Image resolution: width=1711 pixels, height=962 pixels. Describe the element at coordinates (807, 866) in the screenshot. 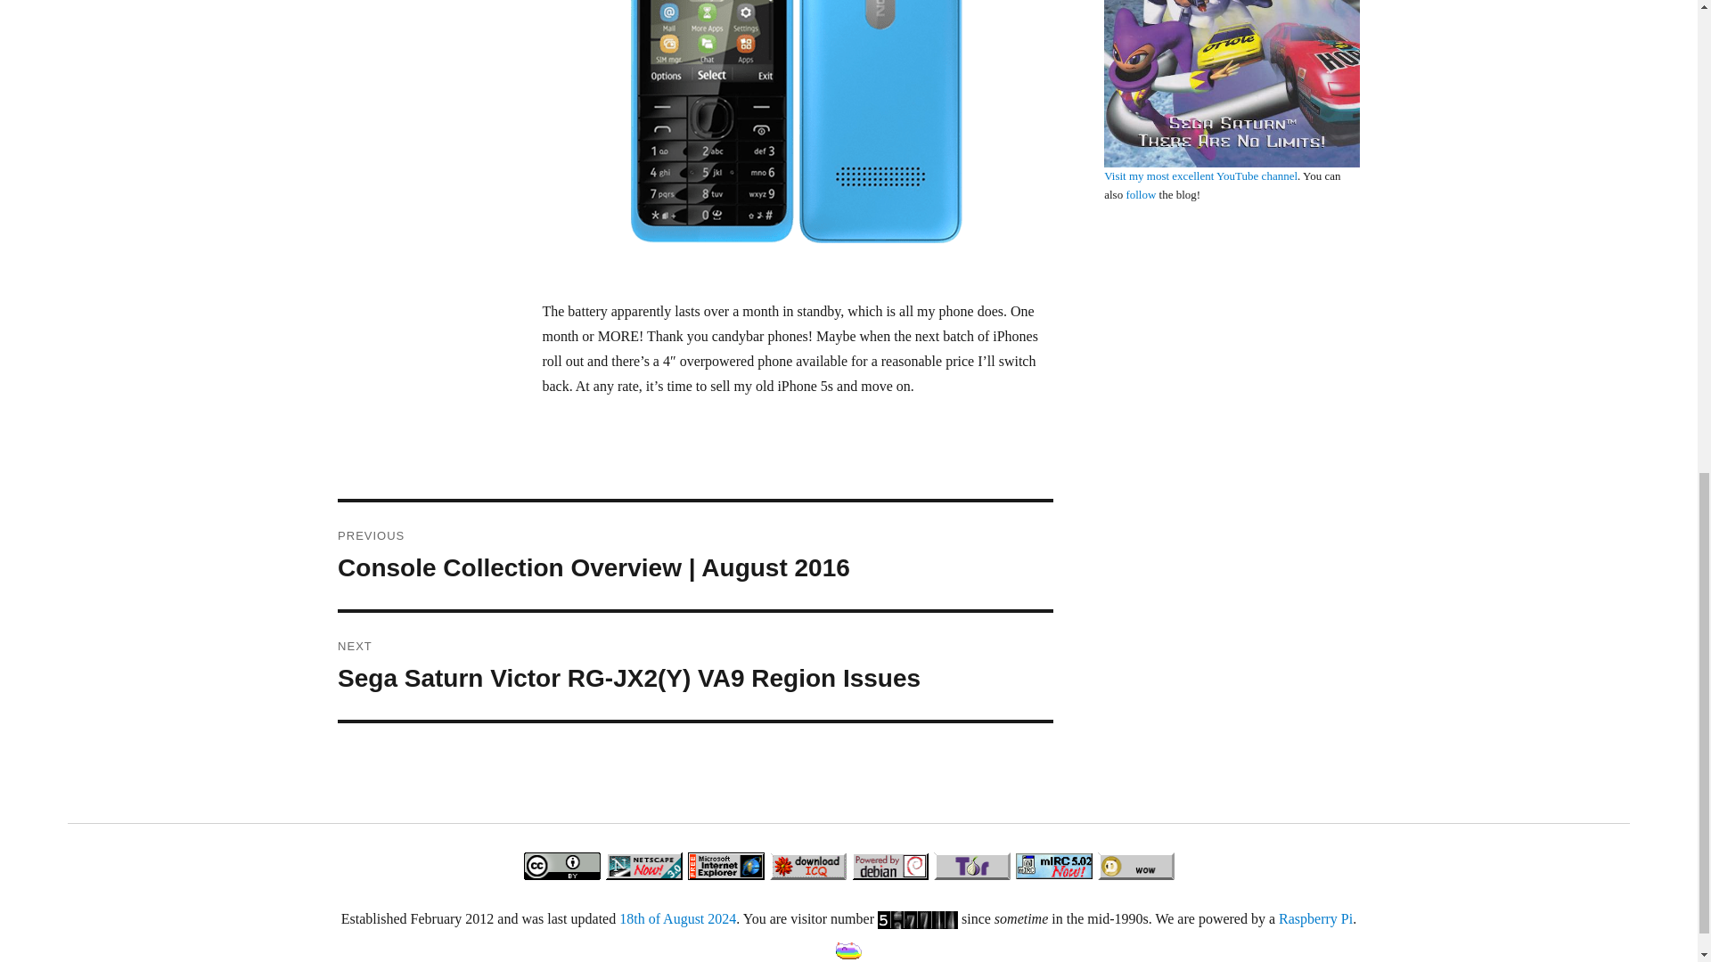

I see `ICQ` at that location.